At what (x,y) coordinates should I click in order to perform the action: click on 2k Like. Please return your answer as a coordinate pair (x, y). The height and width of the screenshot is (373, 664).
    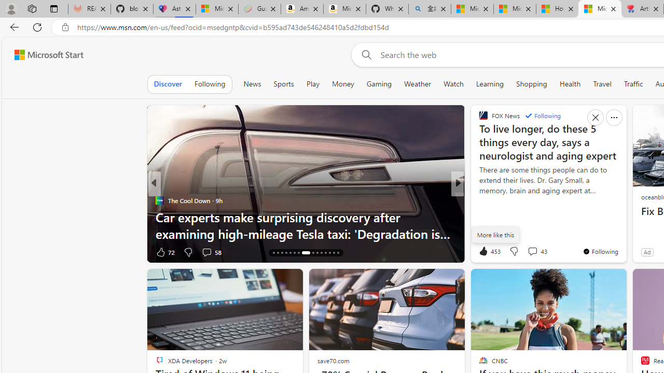
    Looking at the image, I should click on (485, 252).